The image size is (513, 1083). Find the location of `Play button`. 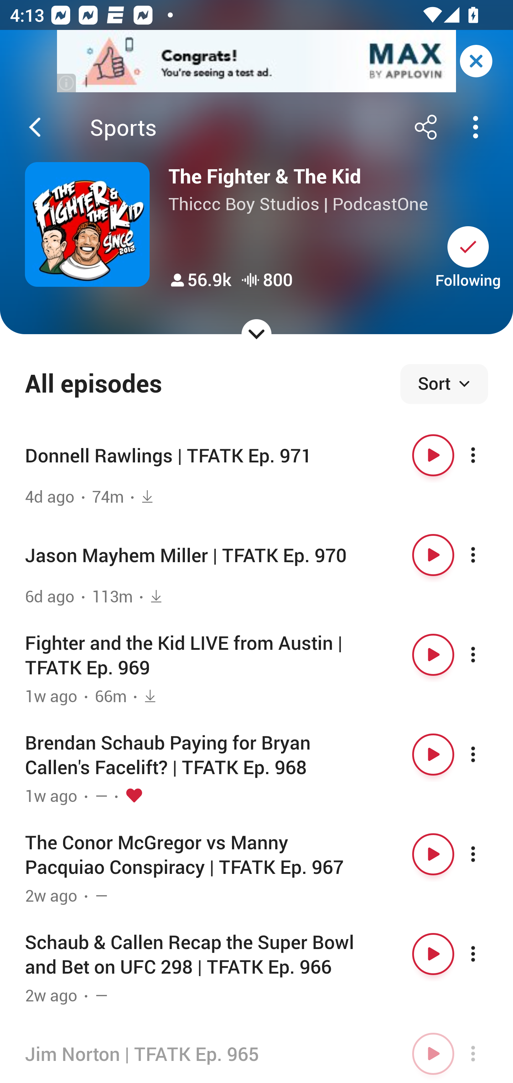

Play button is located at coordinates (433, 455).